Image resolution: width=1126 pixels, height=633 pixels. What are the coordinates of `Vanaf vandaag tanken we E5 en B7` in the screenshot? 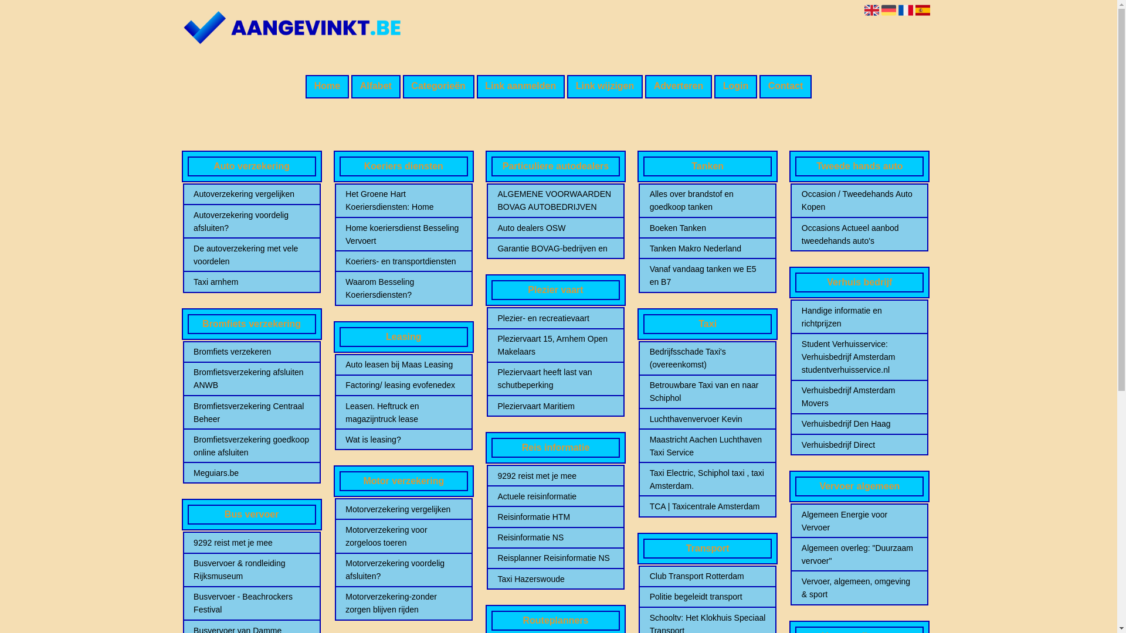 It's located at (708, 275).